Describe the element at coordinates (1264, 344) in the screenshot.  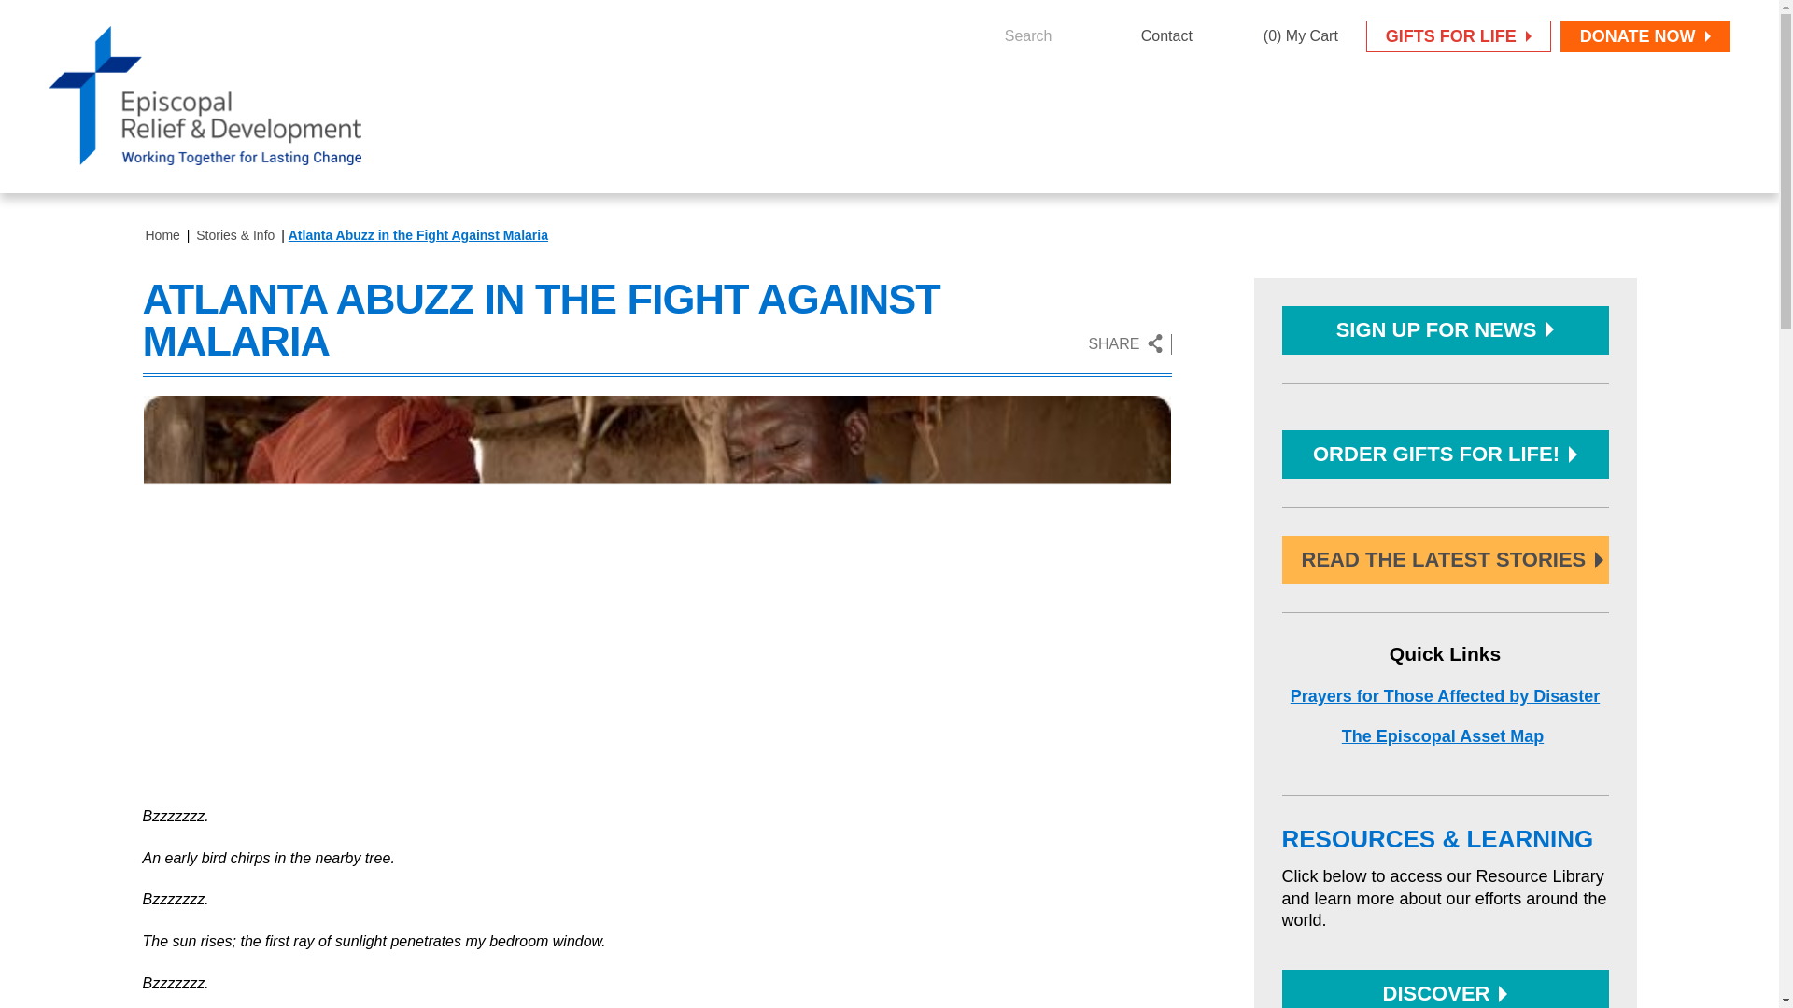
I see `LinkedIn` at that location.